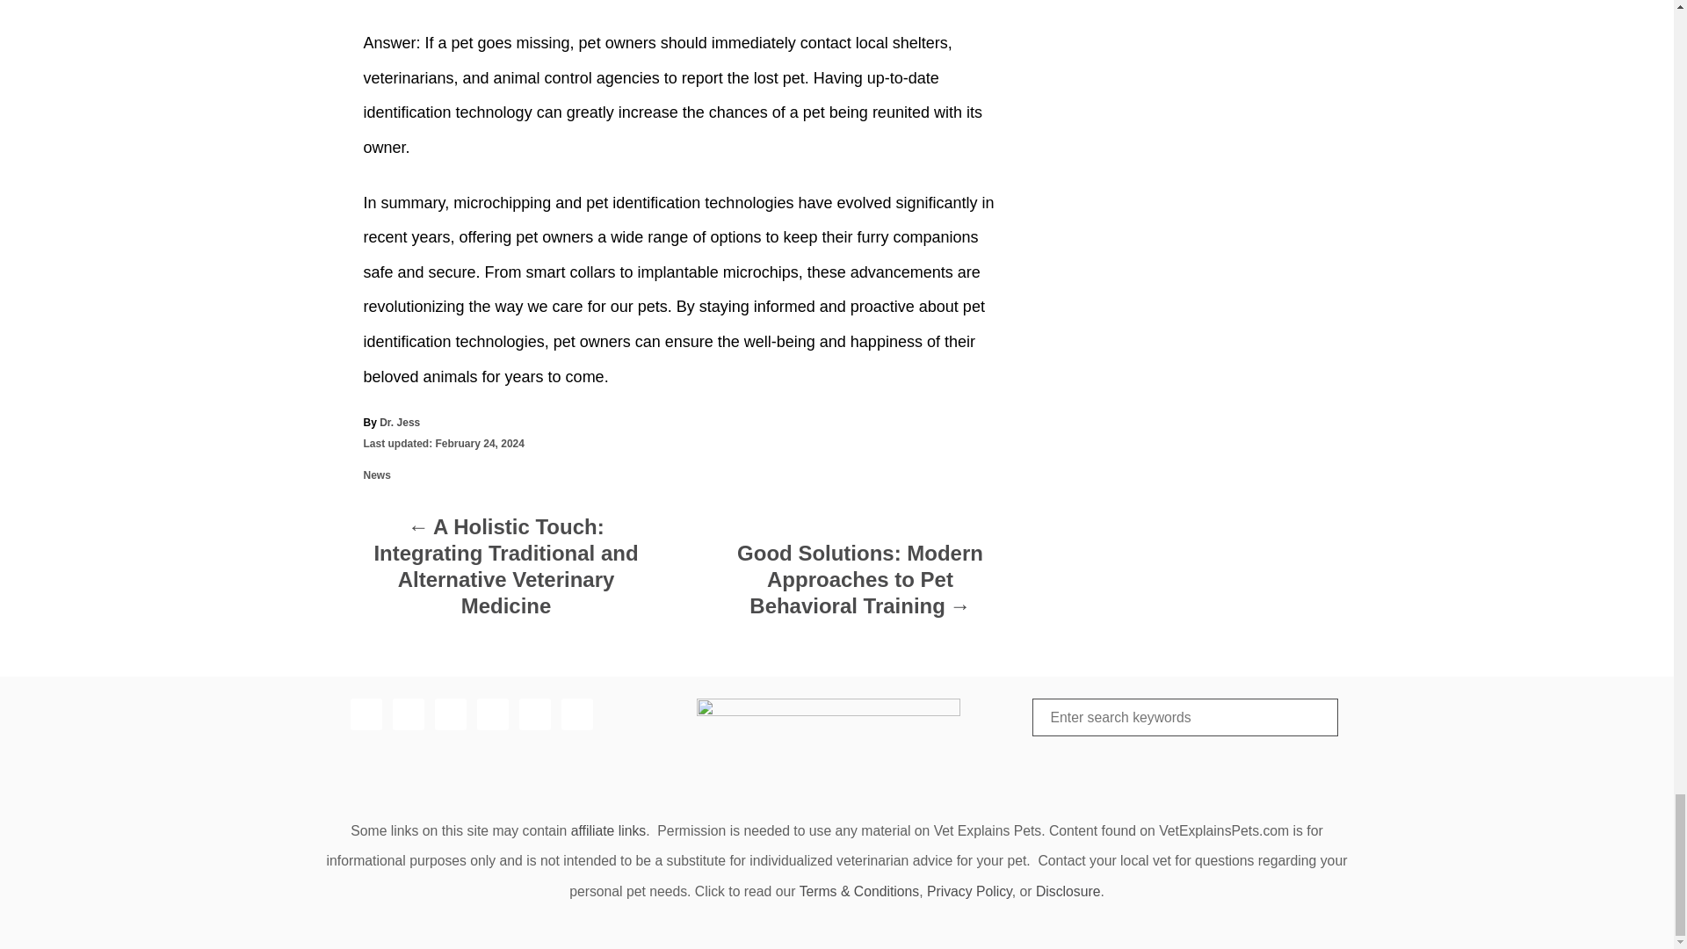 This screenshot has height=949, width=1687. Describe the element at coordinates (1184, 716) in the screenshot. I see `Search for:` at that location.